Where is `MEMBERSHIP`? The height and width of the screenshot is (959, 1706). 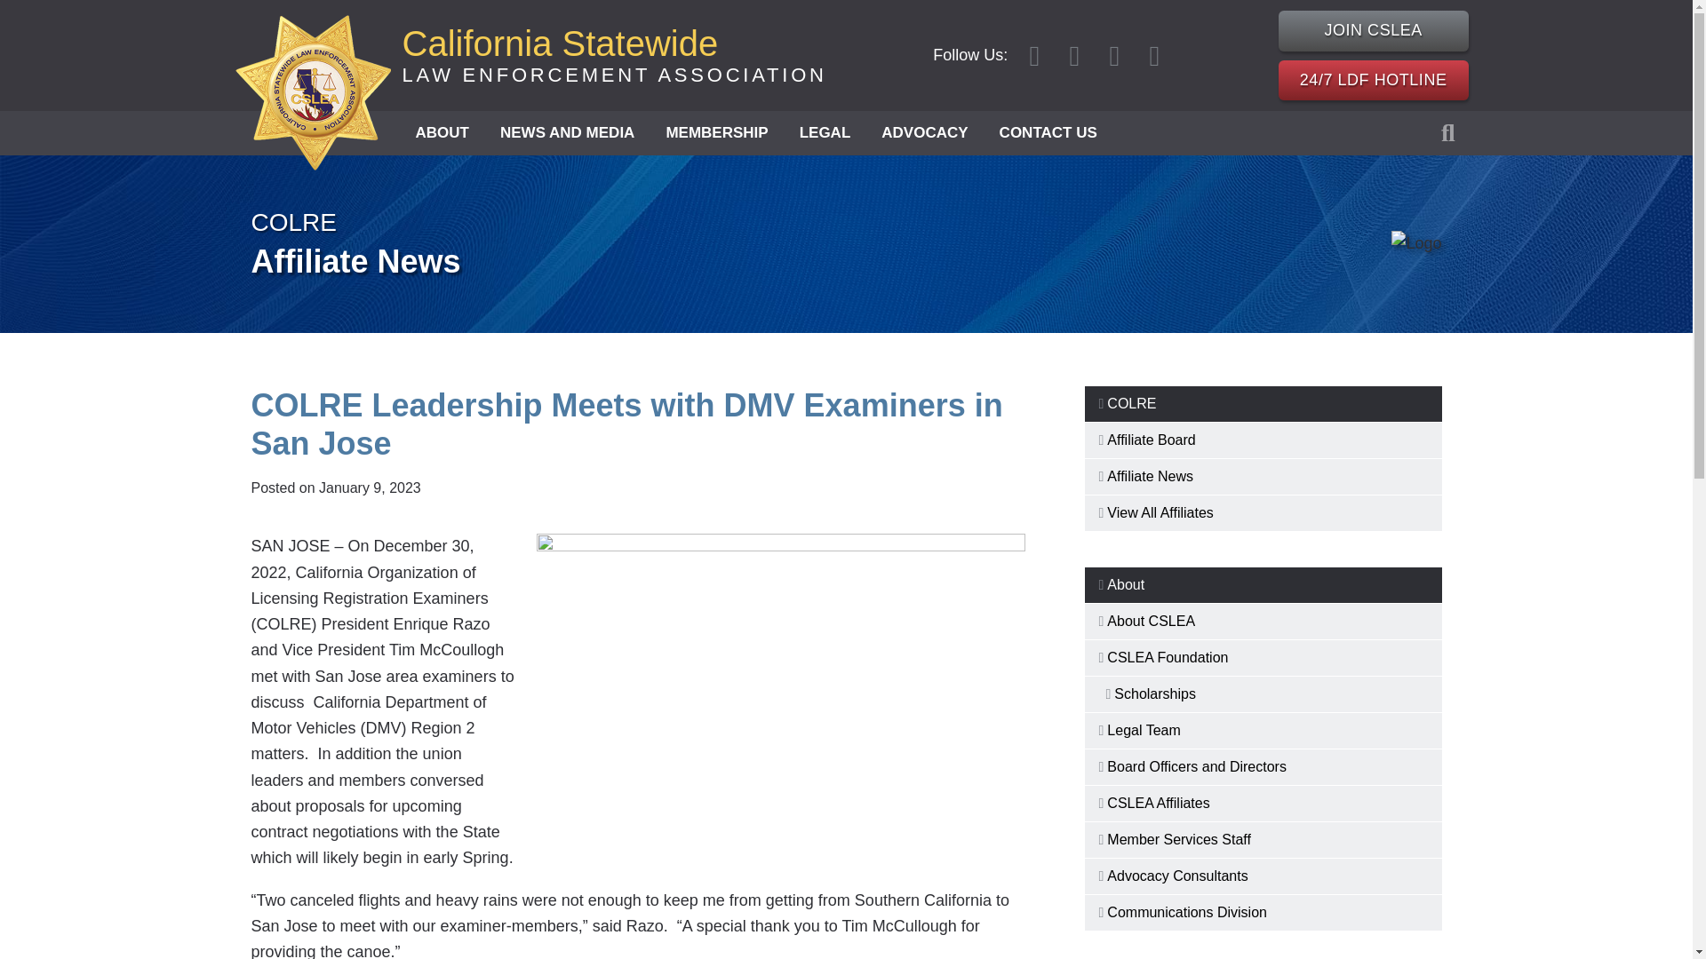
MEMBERSHIP is located at coordinates (716, 133).